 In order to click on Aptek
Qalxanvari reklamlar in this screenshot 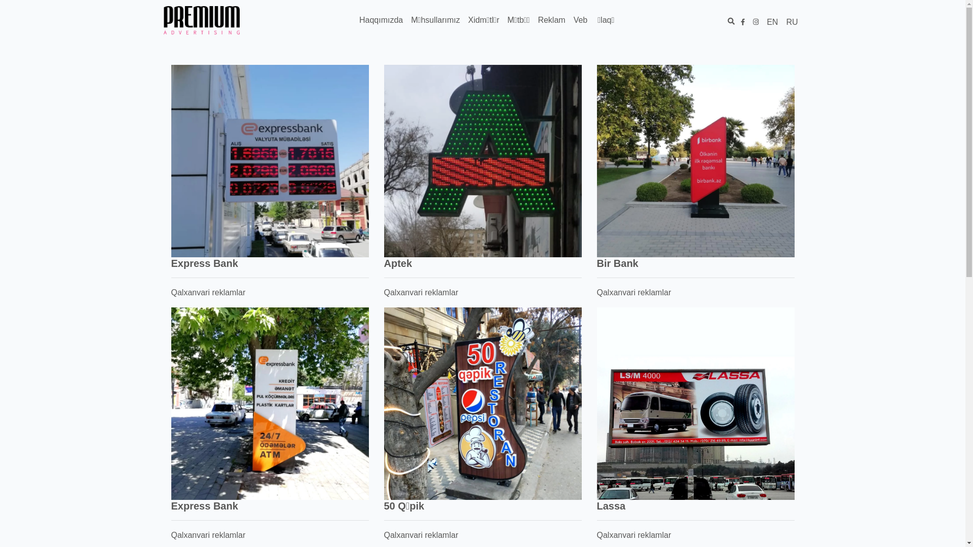, I will do `click(483, 228)`.